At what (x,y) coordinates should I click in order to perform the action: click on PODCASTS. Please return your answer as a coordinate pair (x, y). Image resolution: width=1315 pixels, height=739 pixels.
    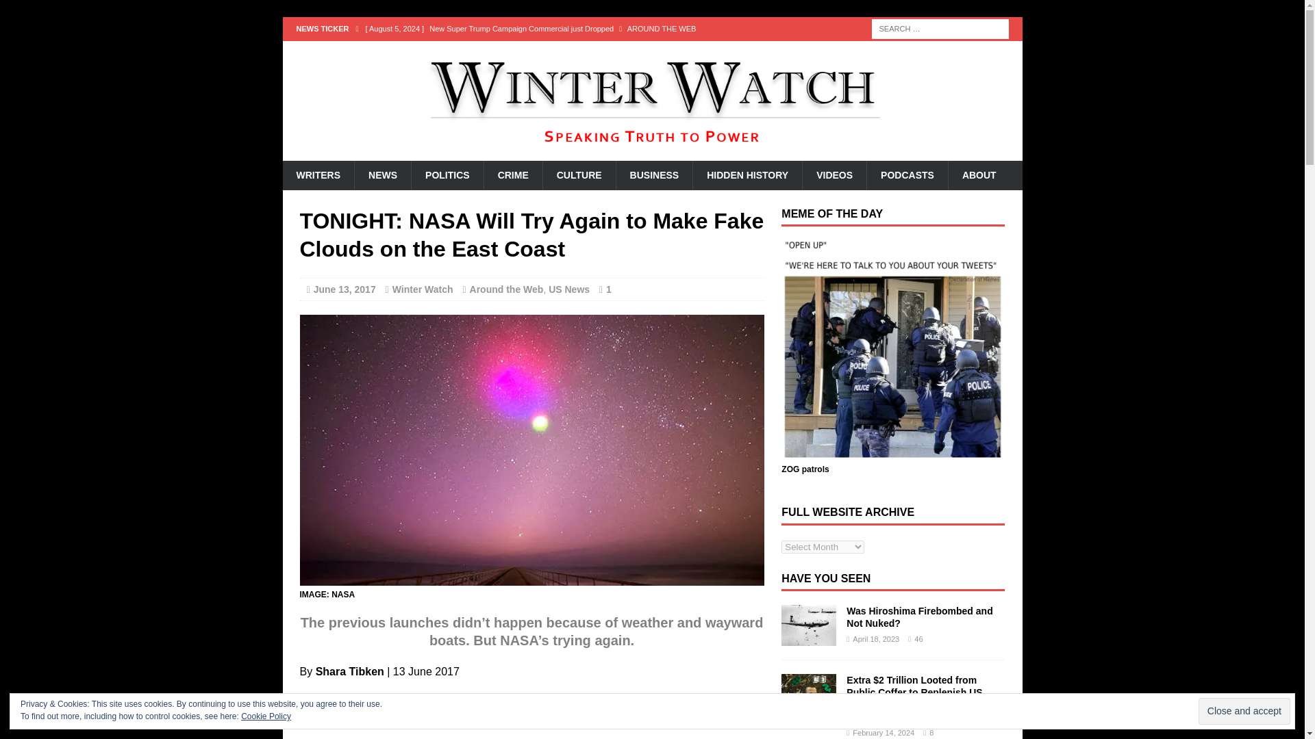
    Looking at the image, I should click on (907, 175).